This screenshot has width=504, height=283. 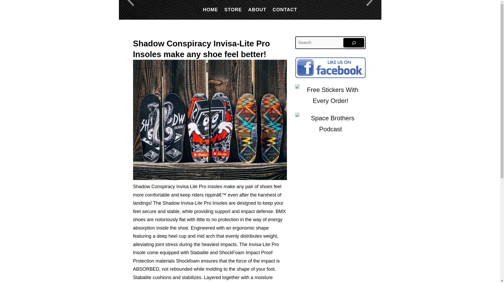 What do you see at coordinates (285, 9) in the screenshot?
I see `CONTACT` at bounding box center [285, 9].